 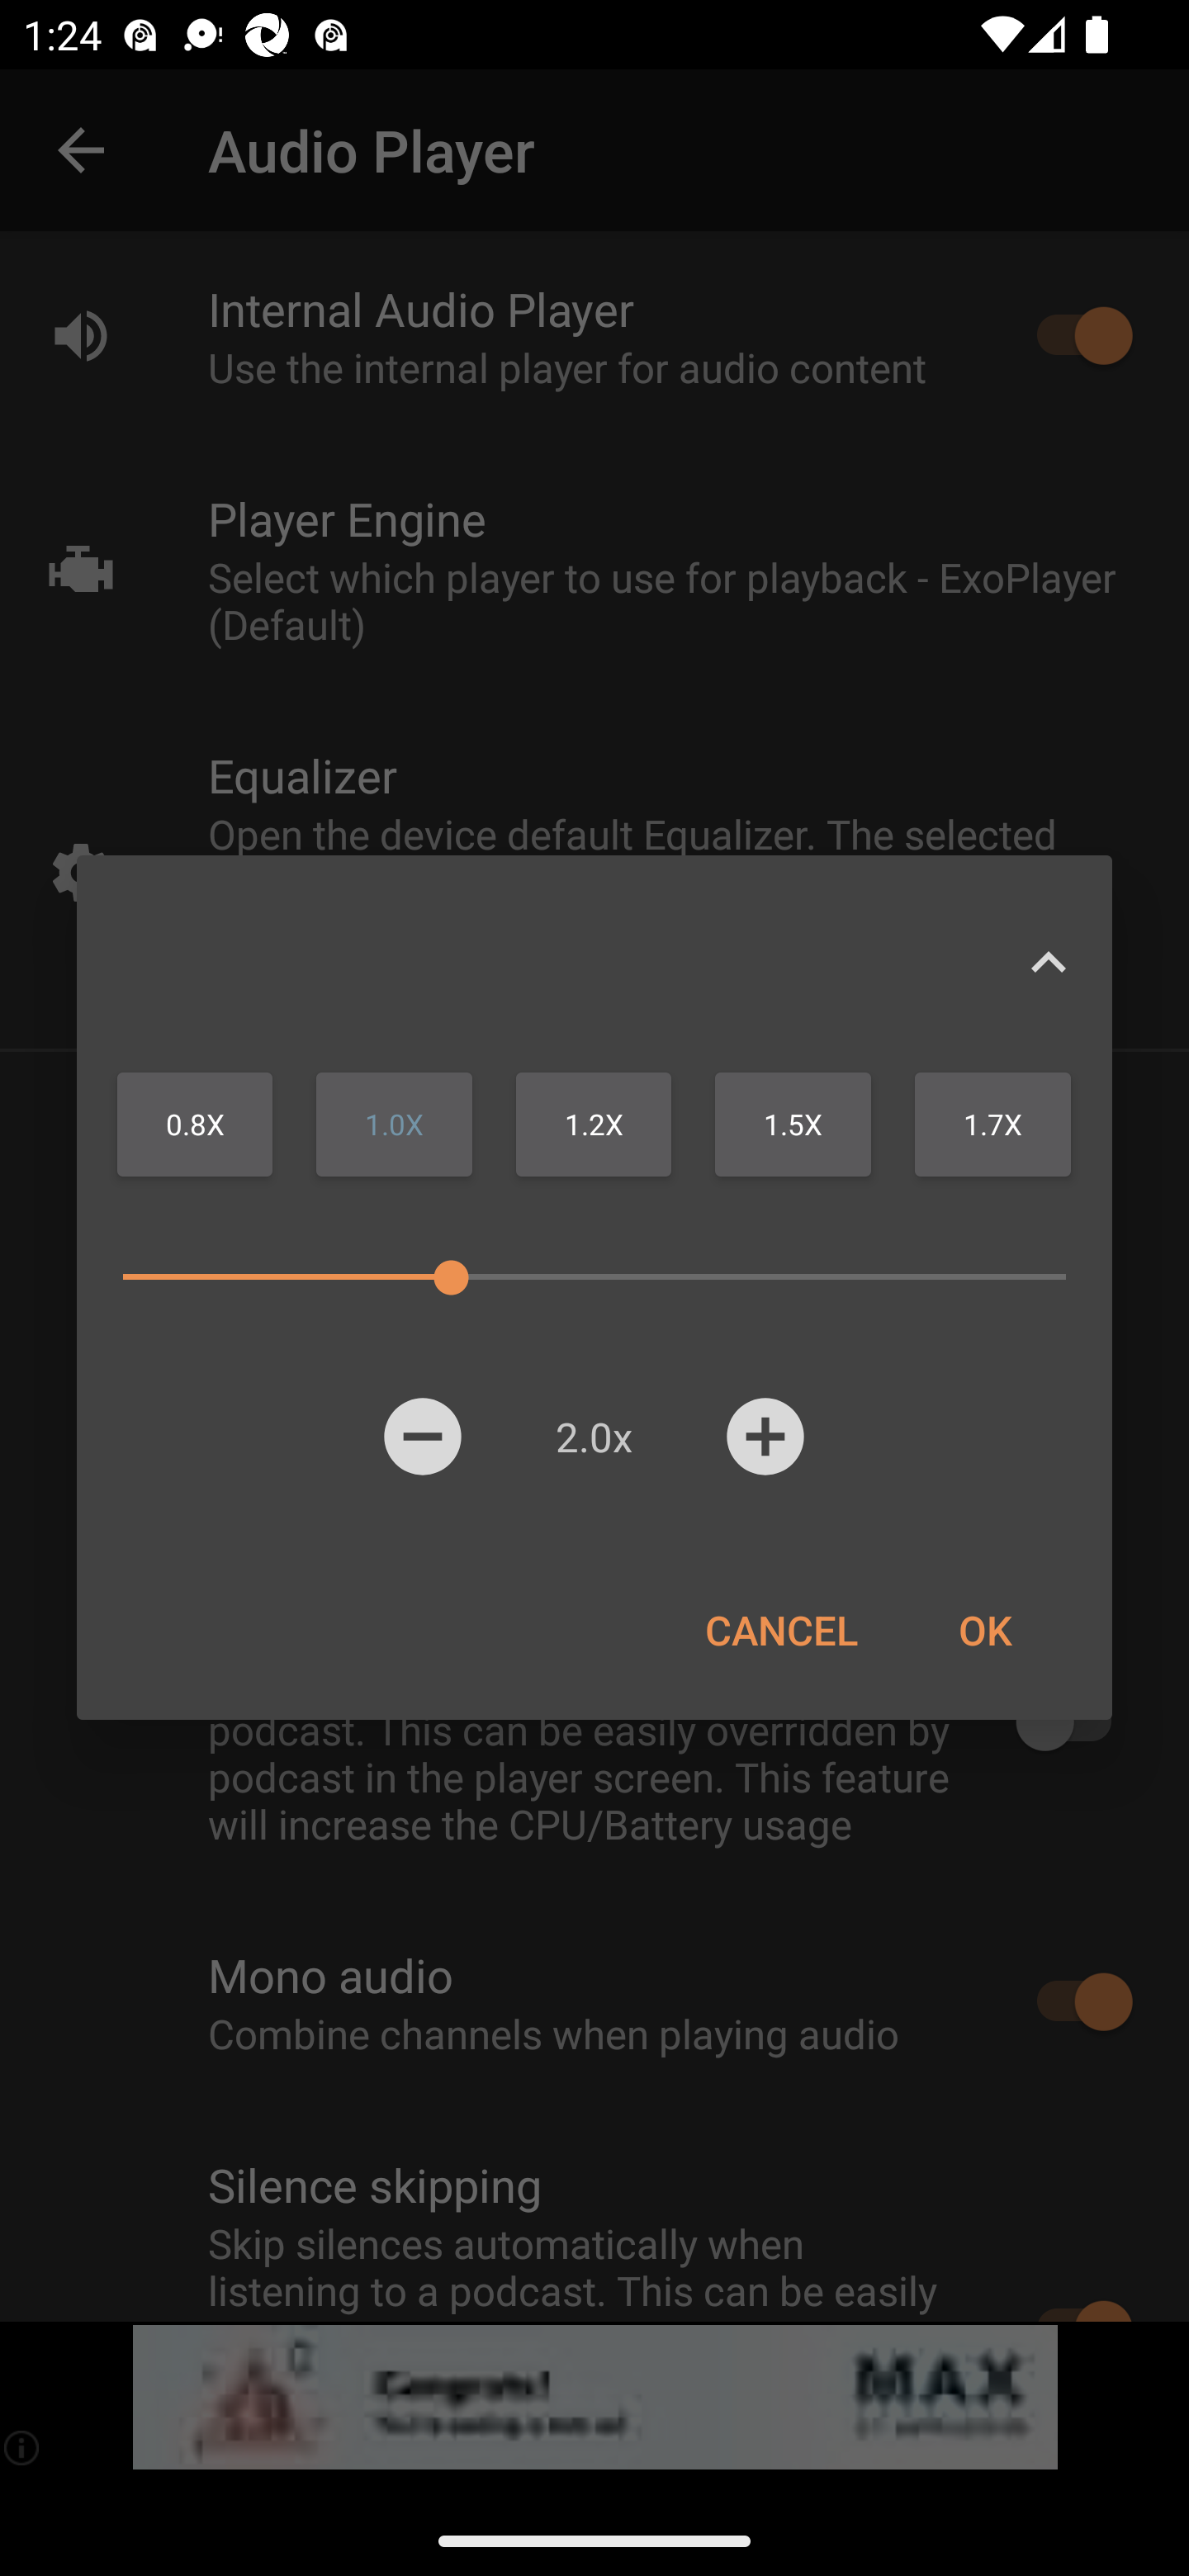 What do you see at coordinates (992, 1125) in the screenshot?
I see `1.7X` at bounding box center [992, 1125].